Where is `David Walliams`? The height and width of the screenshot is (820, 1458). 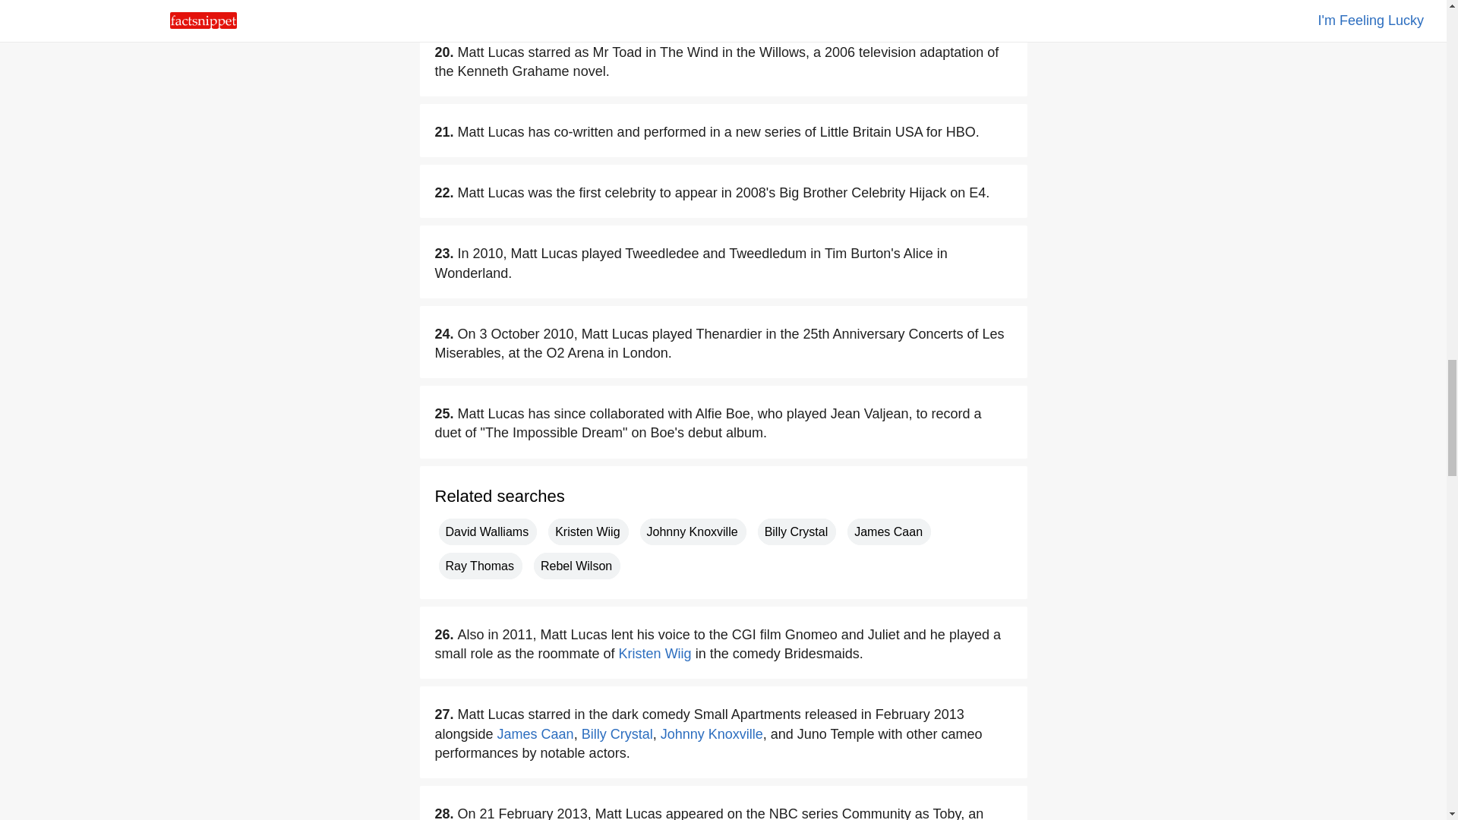
David Walliams is located at coordinates (488, 531).